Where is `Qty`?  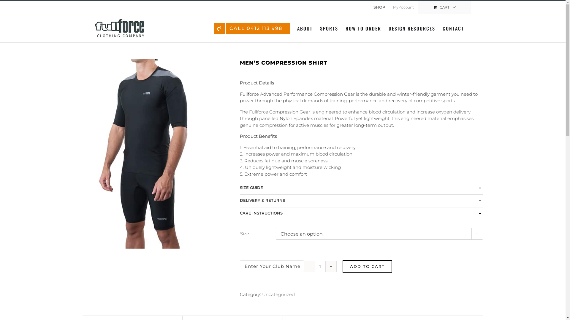 Qty is located at coordinates (320, 266).